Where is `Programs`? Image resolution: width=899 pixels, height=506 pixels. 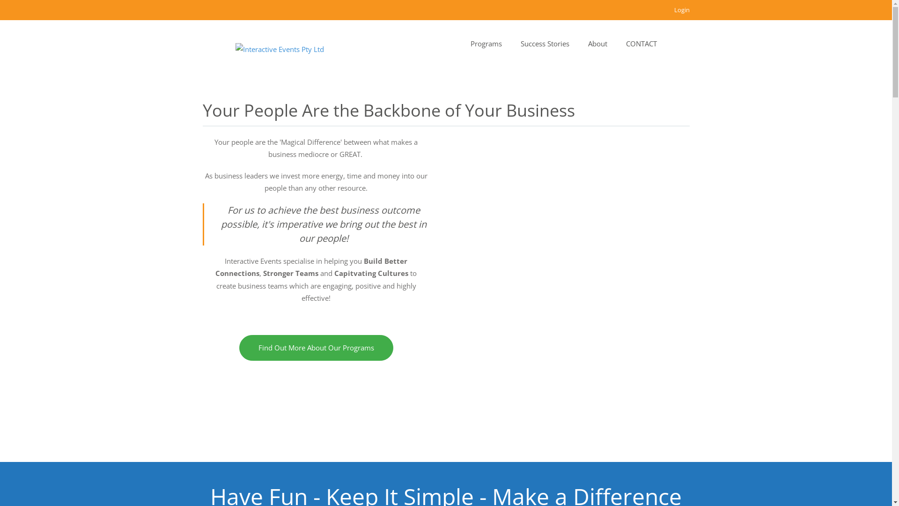 Programs is located at coordinates (486, 44).